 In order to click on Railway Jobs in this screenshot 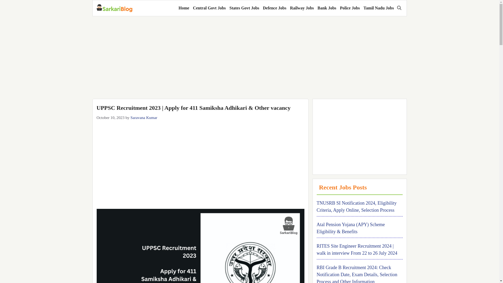, I will do `click(302, 8)`.